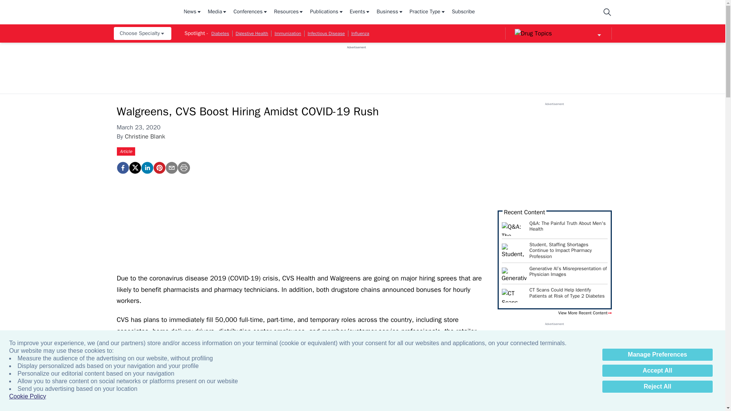 Image resolution: width=731 pixels, height=411 pixels. Describe the element at coordinates (289, 12) in the screenshot. I see `Resources` at that location.